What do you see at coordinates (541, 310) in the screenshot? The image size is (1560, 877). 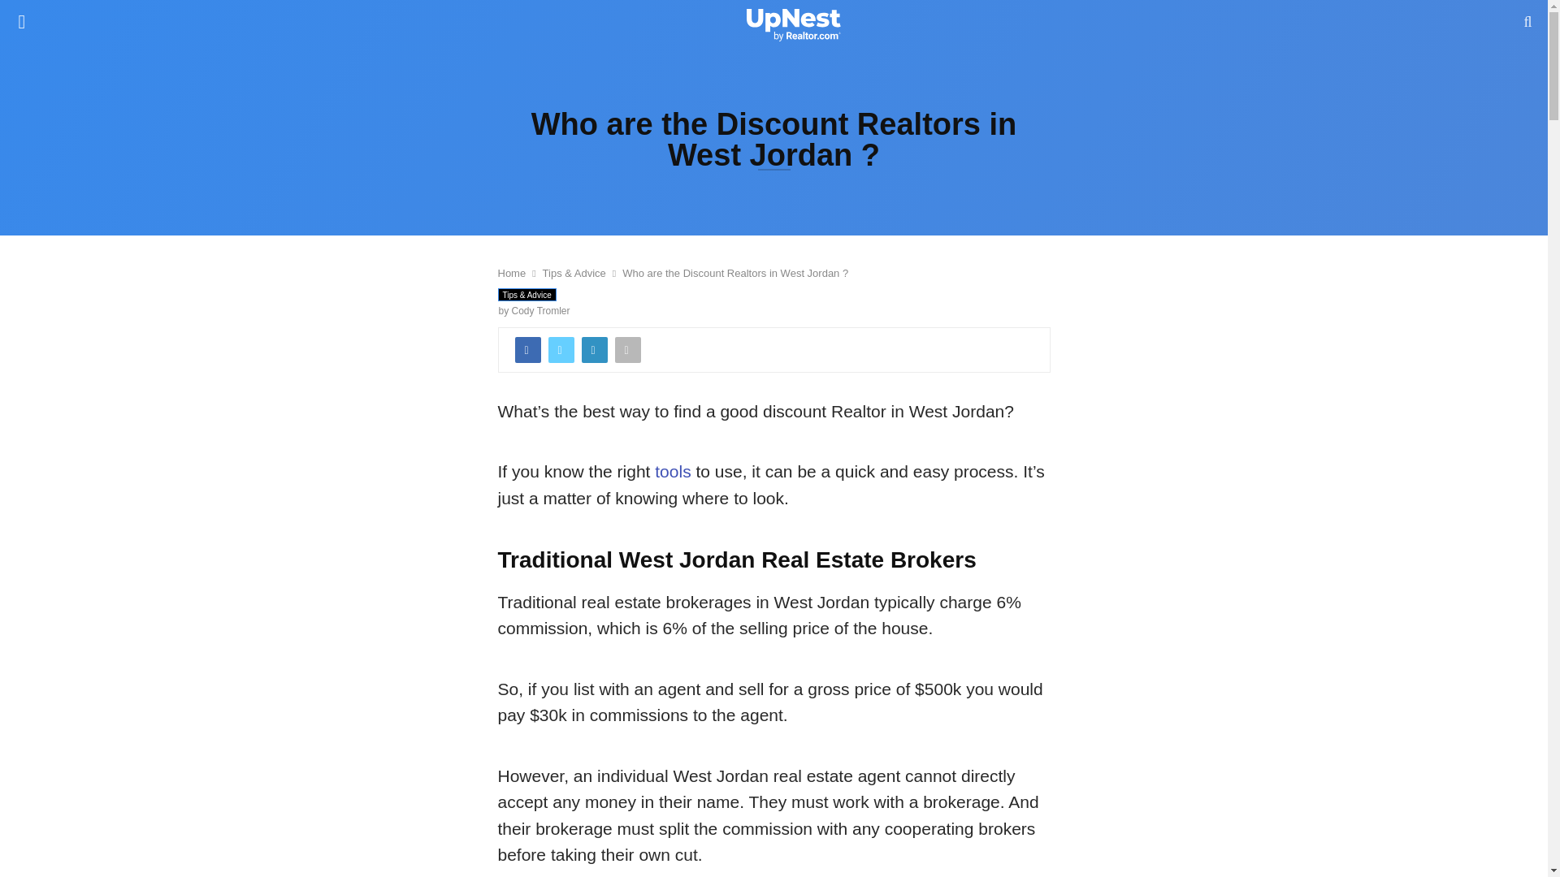 I see `Cody Tromler` at bounding box center [541, 310].